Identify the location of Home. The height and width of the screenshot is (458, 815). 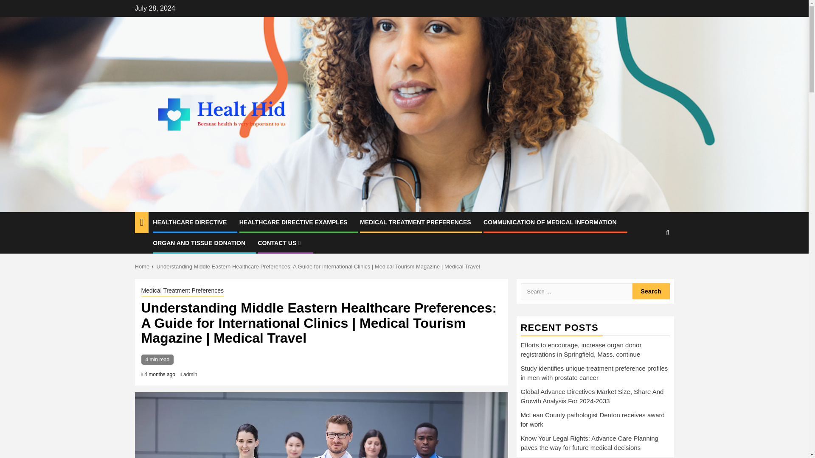
(143, 266).